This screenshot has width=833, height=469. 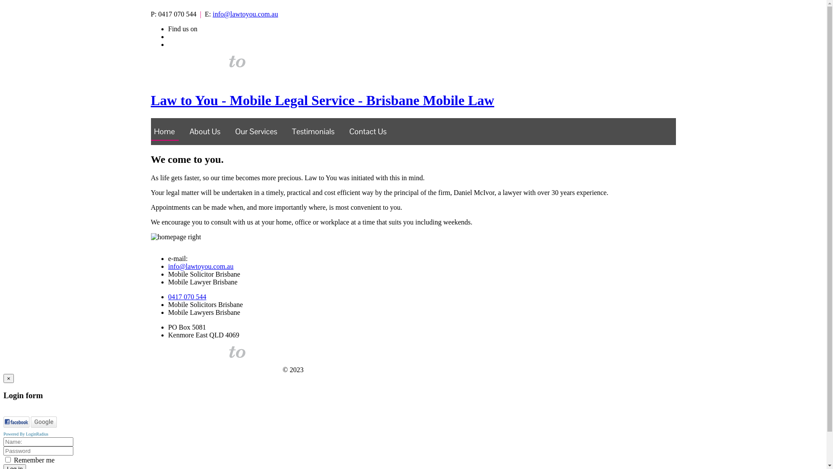 What do you see at coordinates (26, 434) in the screenshot?
I see `Powered By LoginRadius` at bounding box center [26, 434].